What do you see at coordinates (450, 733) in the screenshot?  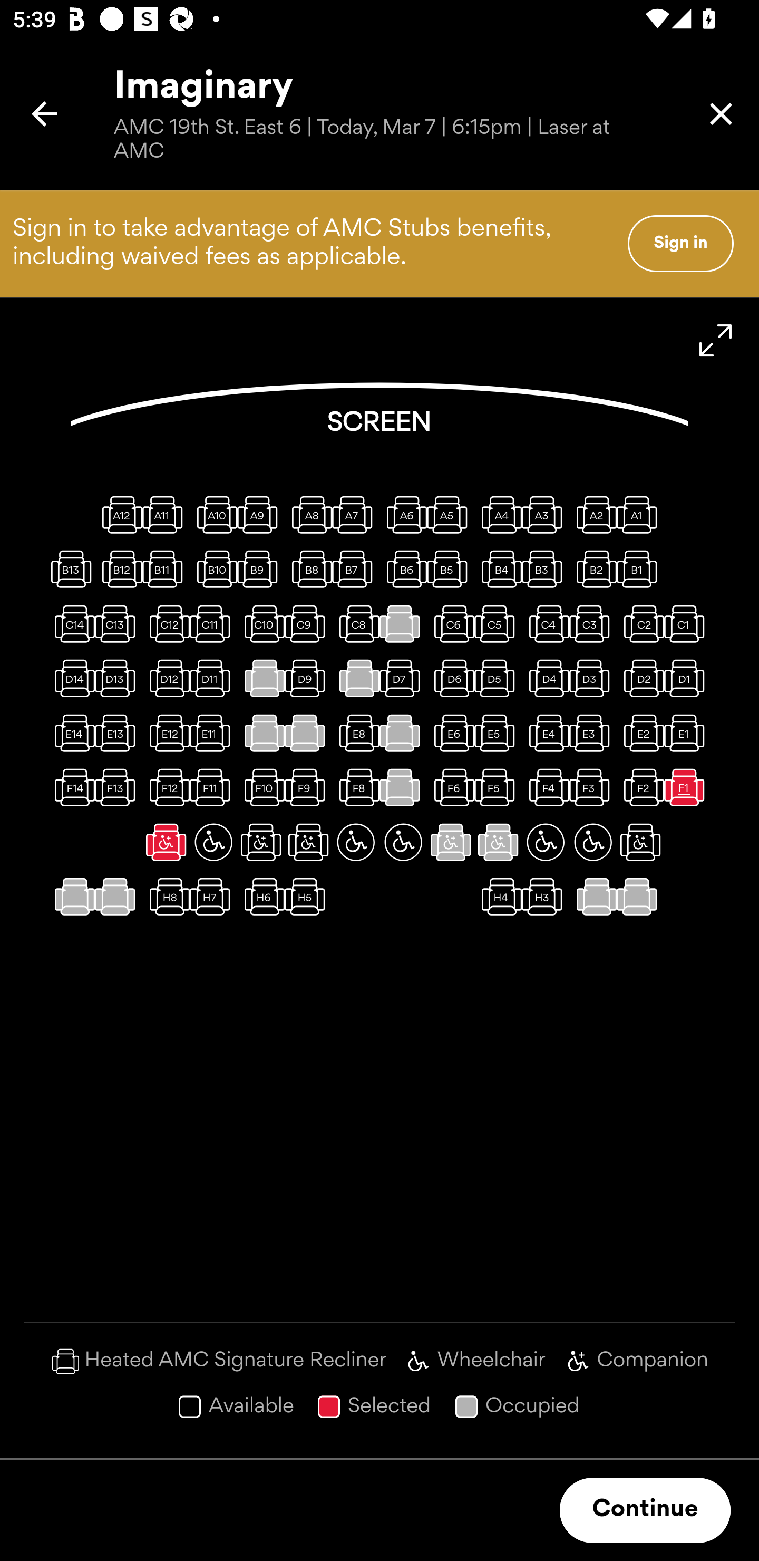 I see `E6, Regular seat, available` at bounding box center [450, 733].